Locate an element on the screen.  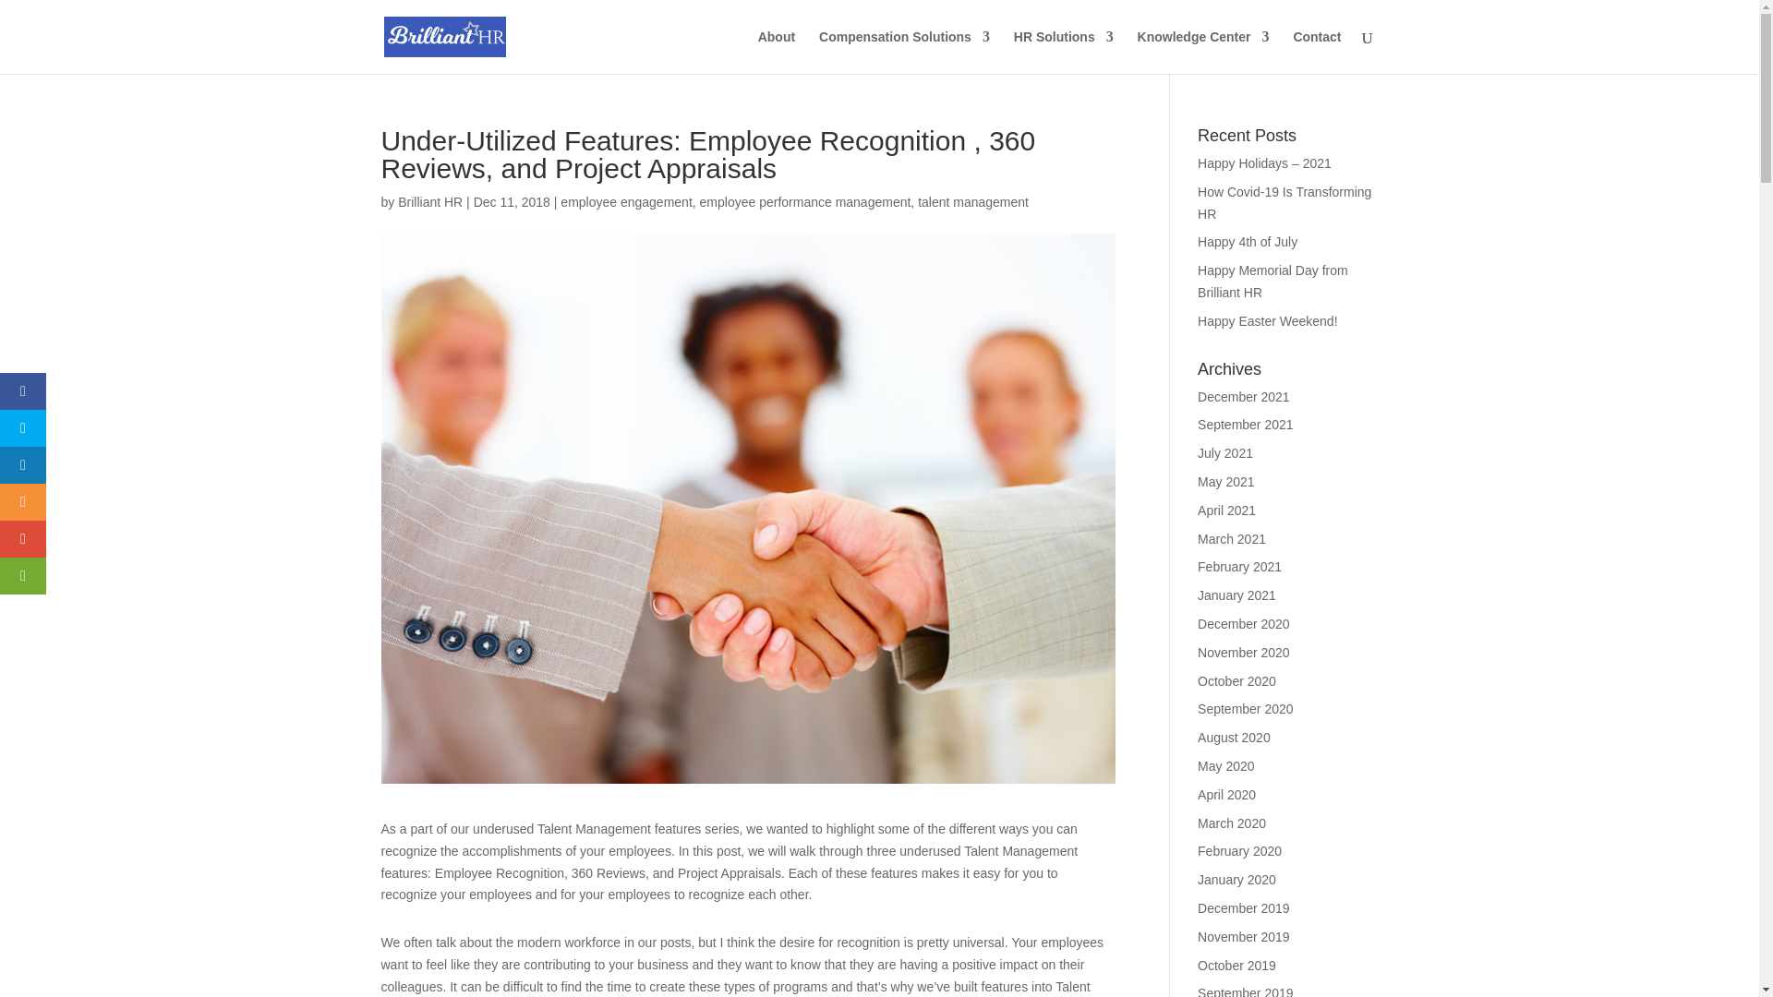
February 2021 is located at coordinates (1239, 567).